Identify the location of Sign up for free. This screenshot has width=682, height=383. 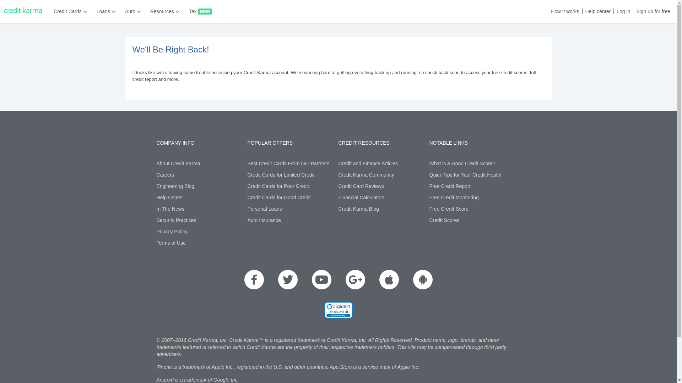
(651, 11).